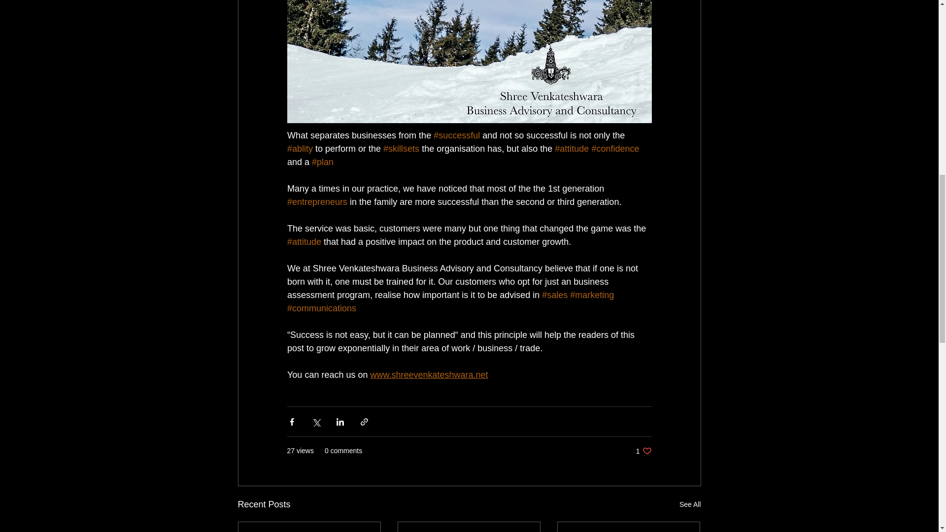 The width and height of the screenshot is (946, 532). What do you see at coordinates (429, 374) in the screenshot?
I see `www.shreevenkateshwara.net` at bounding box center [429, 374].